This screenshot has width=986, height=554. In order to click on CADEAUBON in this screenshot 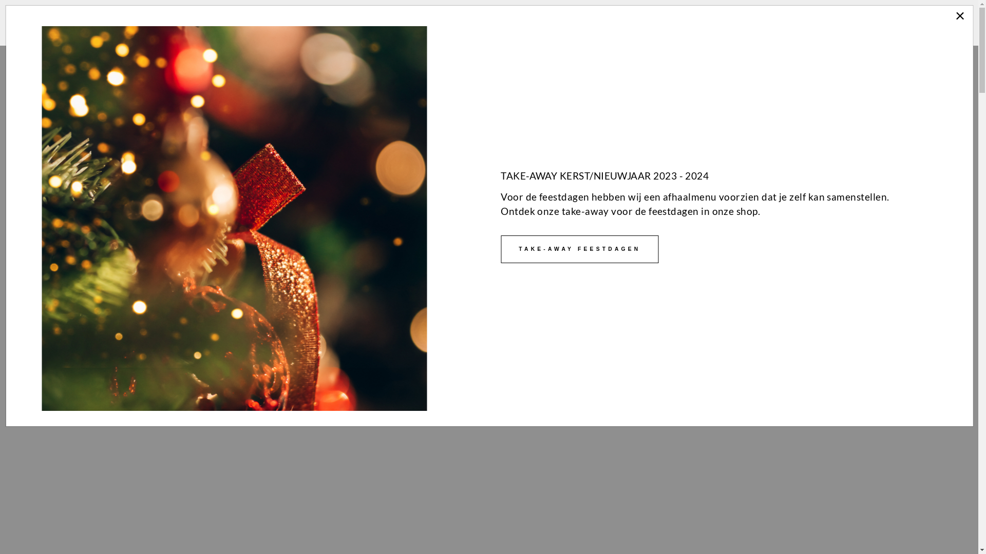, I will do `click(535, 374)`.